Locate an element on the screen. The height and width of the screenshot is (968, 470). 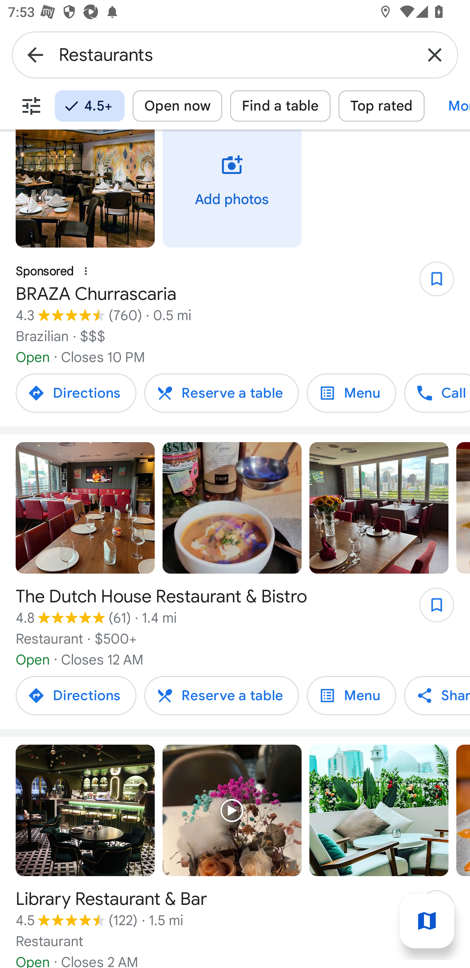
About this ad is located at coordinates (86, 271).